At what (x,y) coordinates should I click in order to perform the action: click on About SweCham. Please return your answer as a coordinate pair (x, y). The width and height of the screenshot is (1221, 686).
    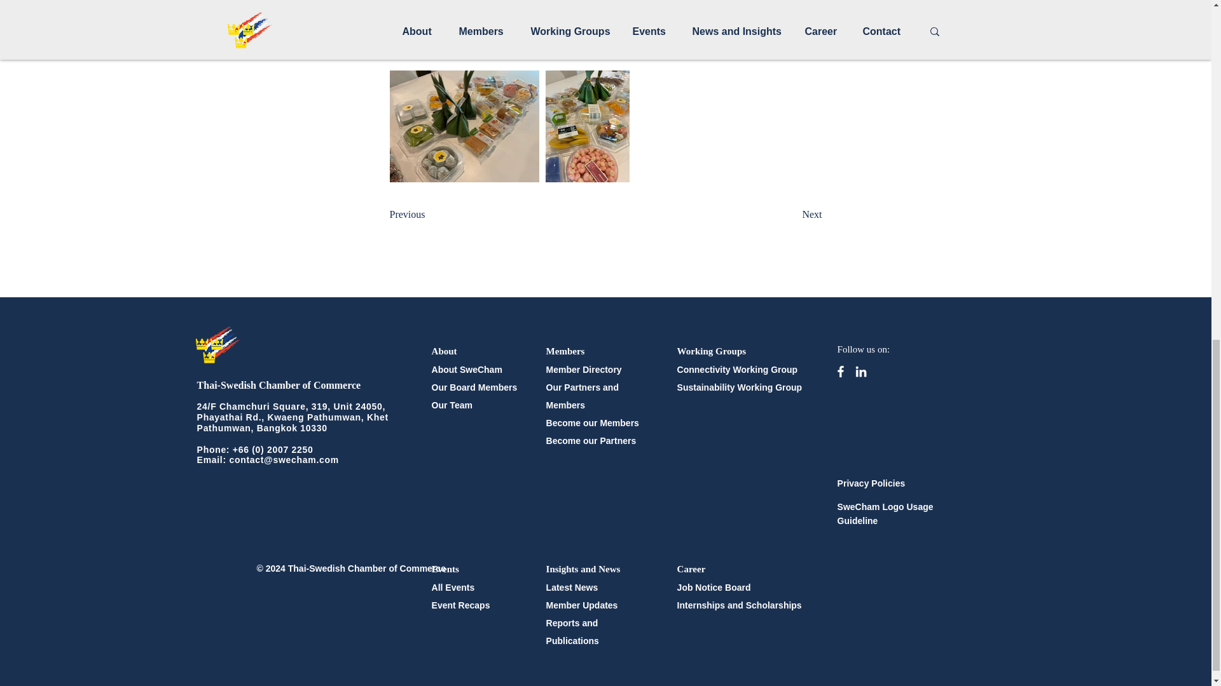
    Looking at the image, I should click on (467, 369).